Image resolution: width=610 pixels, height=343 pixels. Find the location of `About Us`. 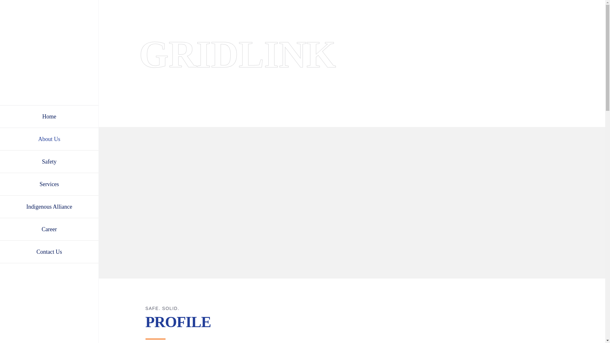

About Us is located at coordinates (49, 139).